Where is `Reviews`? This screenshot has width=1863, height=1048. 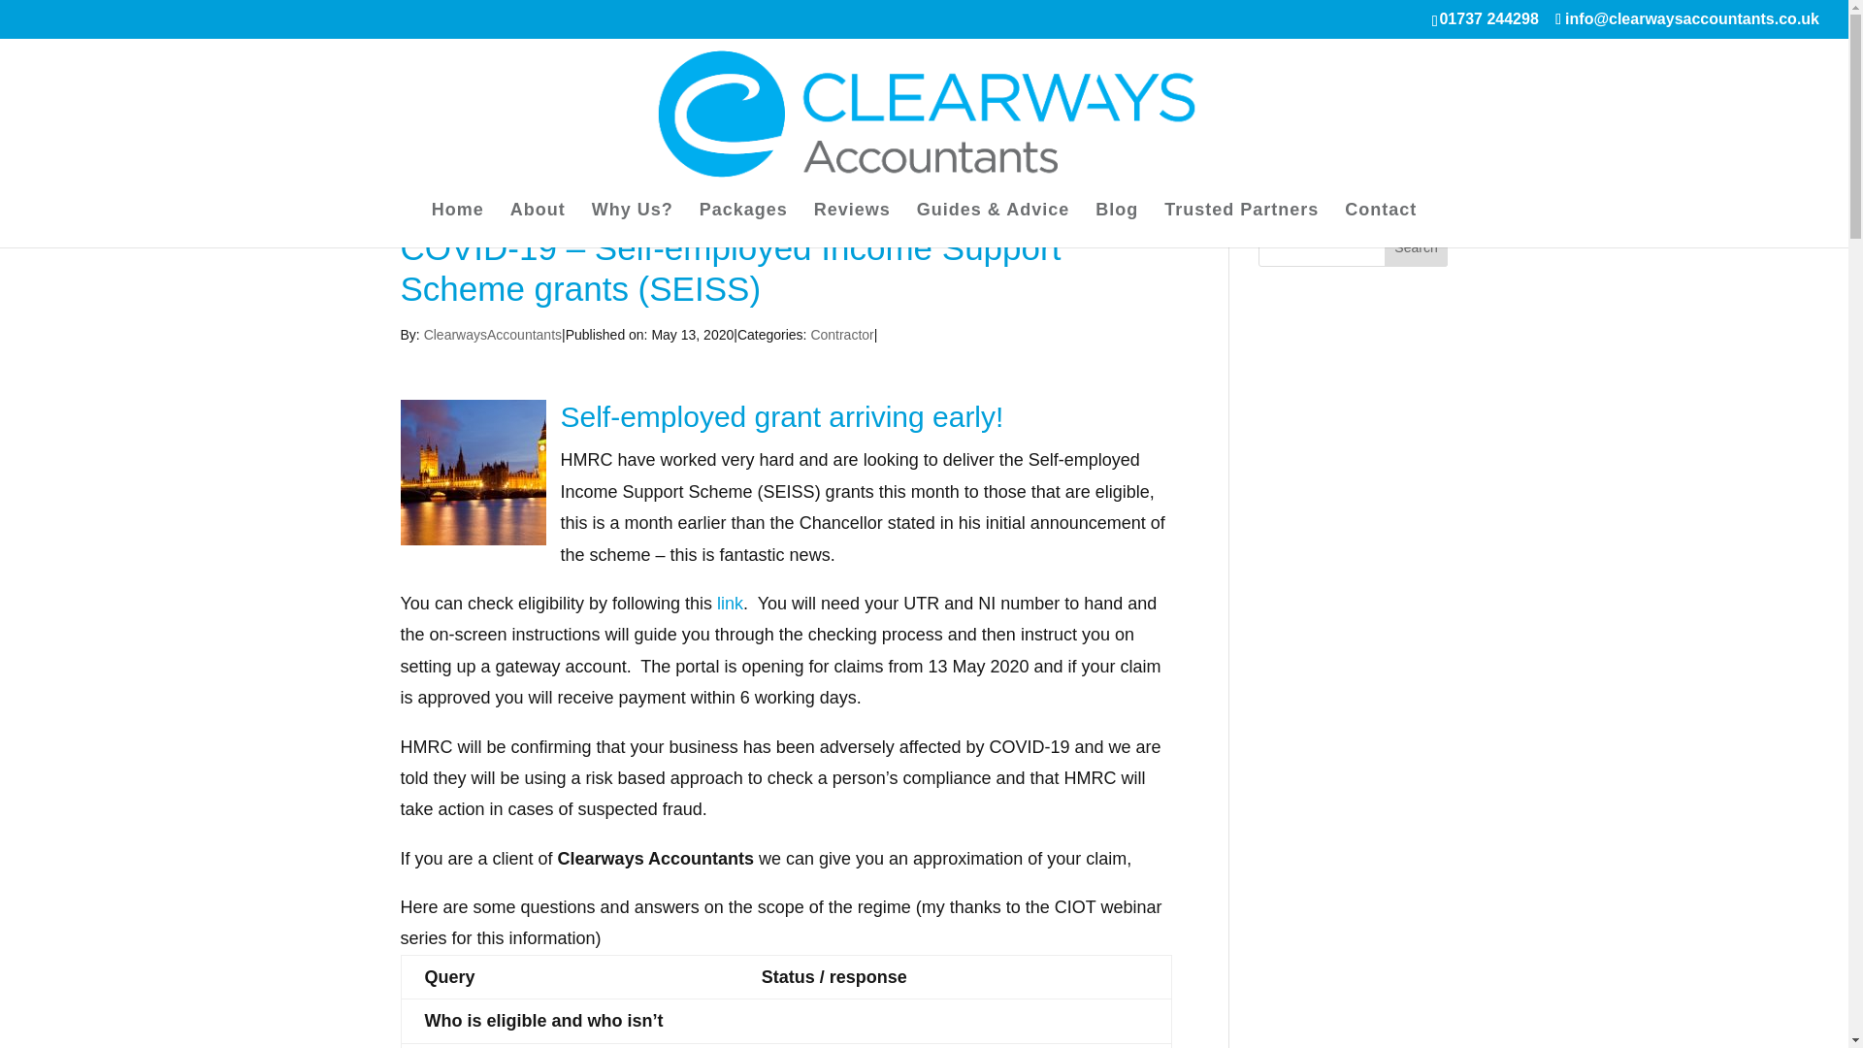 Reviews is located at coordinates (852, 225).